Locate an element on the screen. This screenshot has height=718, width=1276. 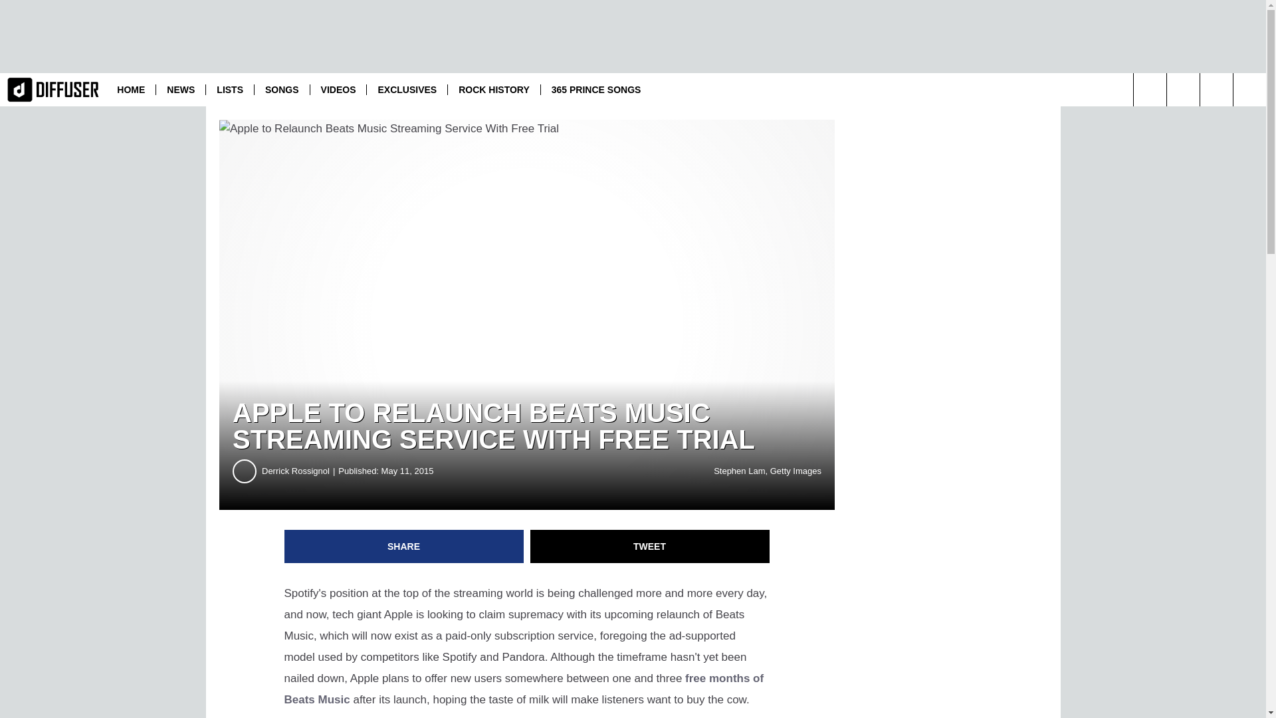
VIDEOS is located at coordinates (338, 89).